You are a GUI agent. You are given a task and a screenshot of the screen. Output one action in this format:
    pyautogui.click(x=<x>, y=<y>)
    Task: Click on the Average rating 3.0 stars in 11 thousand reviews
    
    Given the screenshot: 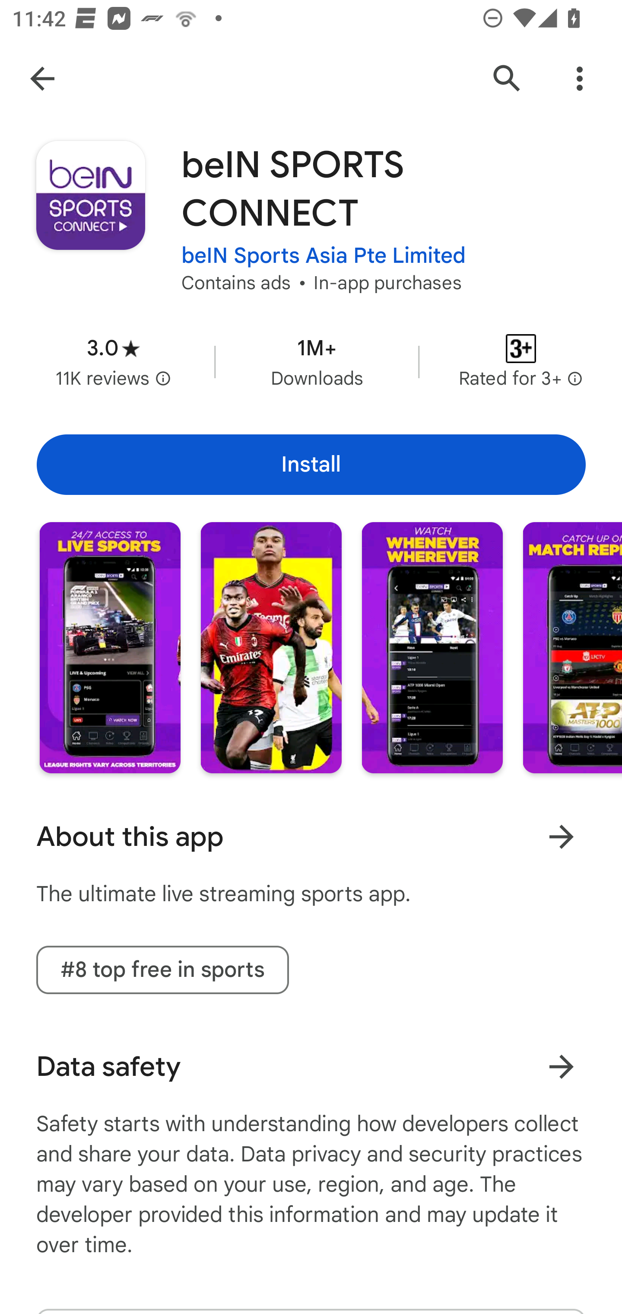 What is the action you would take?
    pyautogui.click(x=113, y=361)
    